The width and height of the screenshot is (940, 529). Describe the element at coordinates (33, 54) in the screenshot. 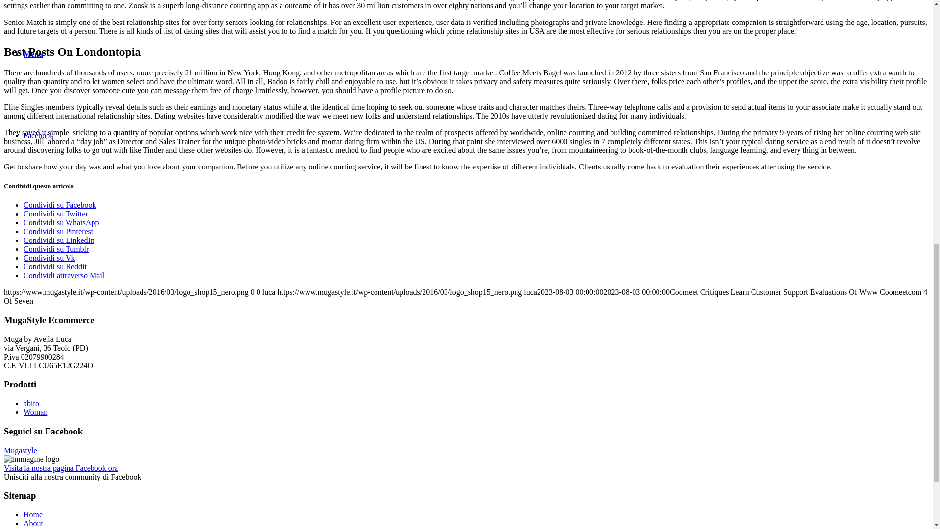

I see `Menu` at that location.